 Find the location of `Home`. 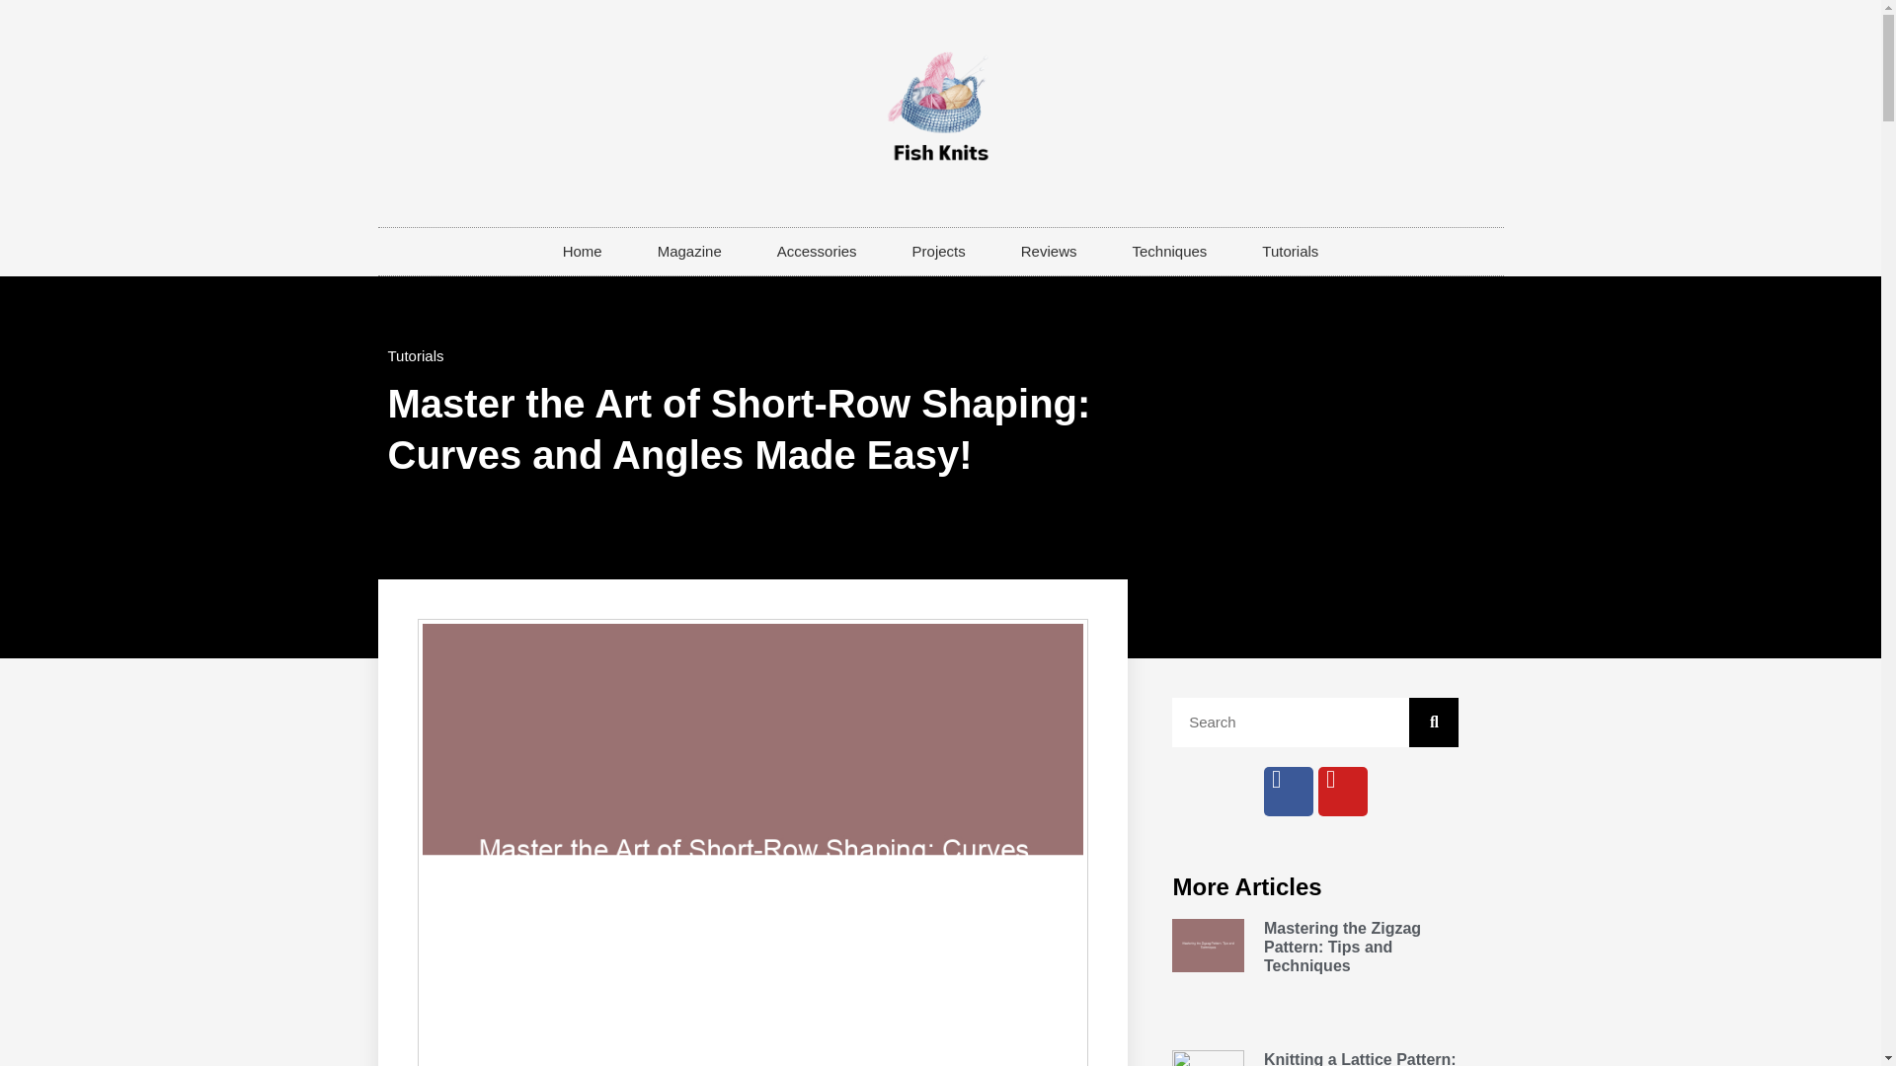

Home is located at coordinates (582, 251).